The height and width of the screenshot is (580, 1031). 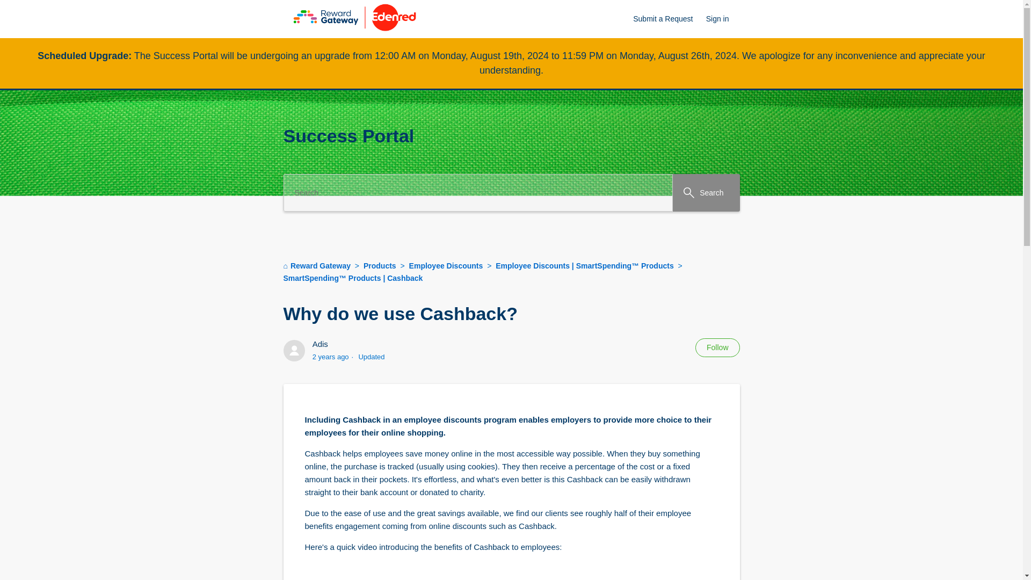 I want to click on Why do we use Cashback?, so click(x=512, y=314).